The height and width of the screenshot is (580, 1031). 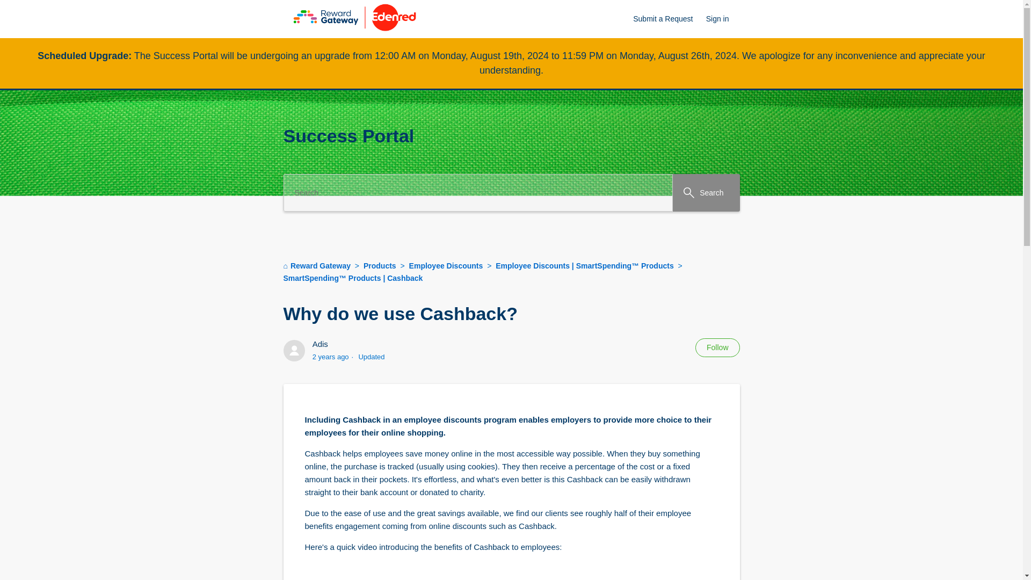 I want to click on Why do we use Cashback?, so click(x=512, y=314).